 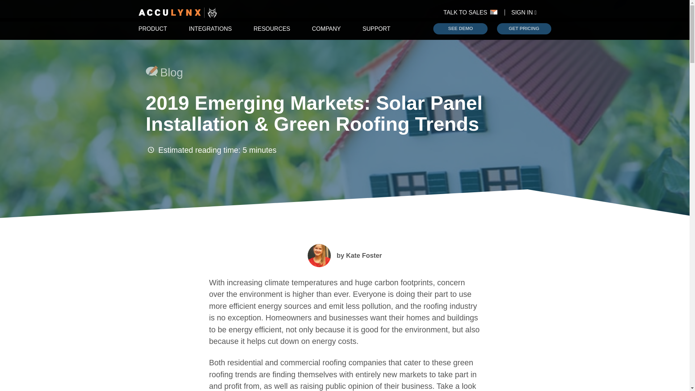 I want to click on SIGN IN, so click(x=524, y=12).